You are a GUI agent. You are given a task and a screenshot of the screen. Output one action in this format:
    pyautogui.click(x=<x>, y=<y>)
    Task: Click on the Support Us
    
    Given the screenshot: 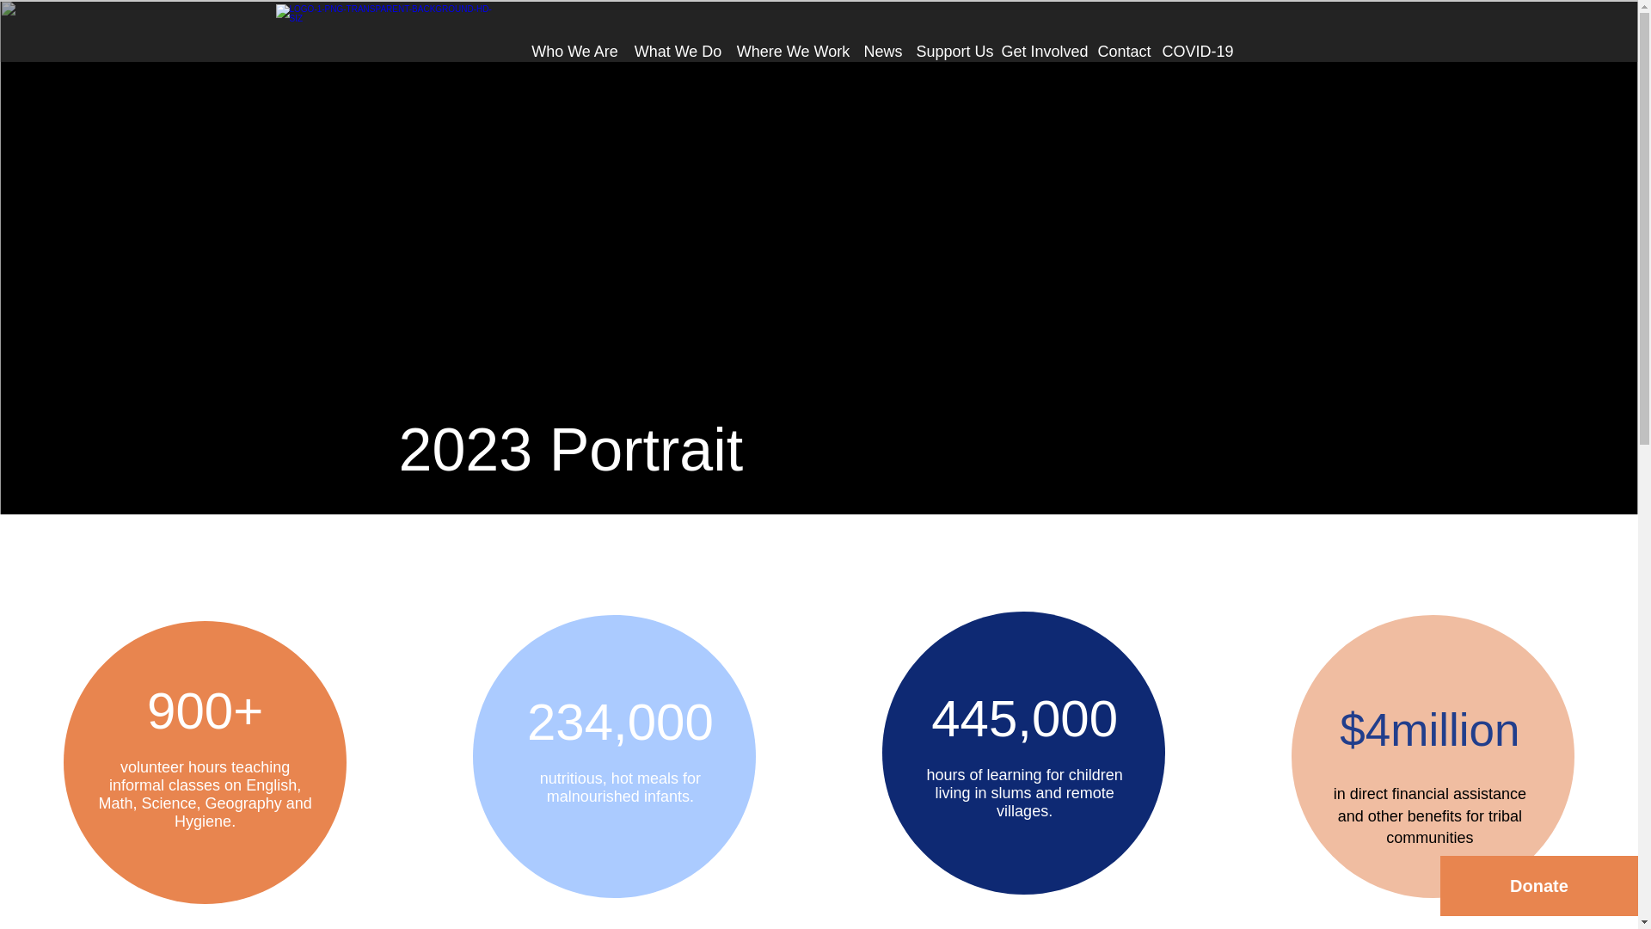 What is the action you would take?
    pyautogui.click(x=952, y=45)
    